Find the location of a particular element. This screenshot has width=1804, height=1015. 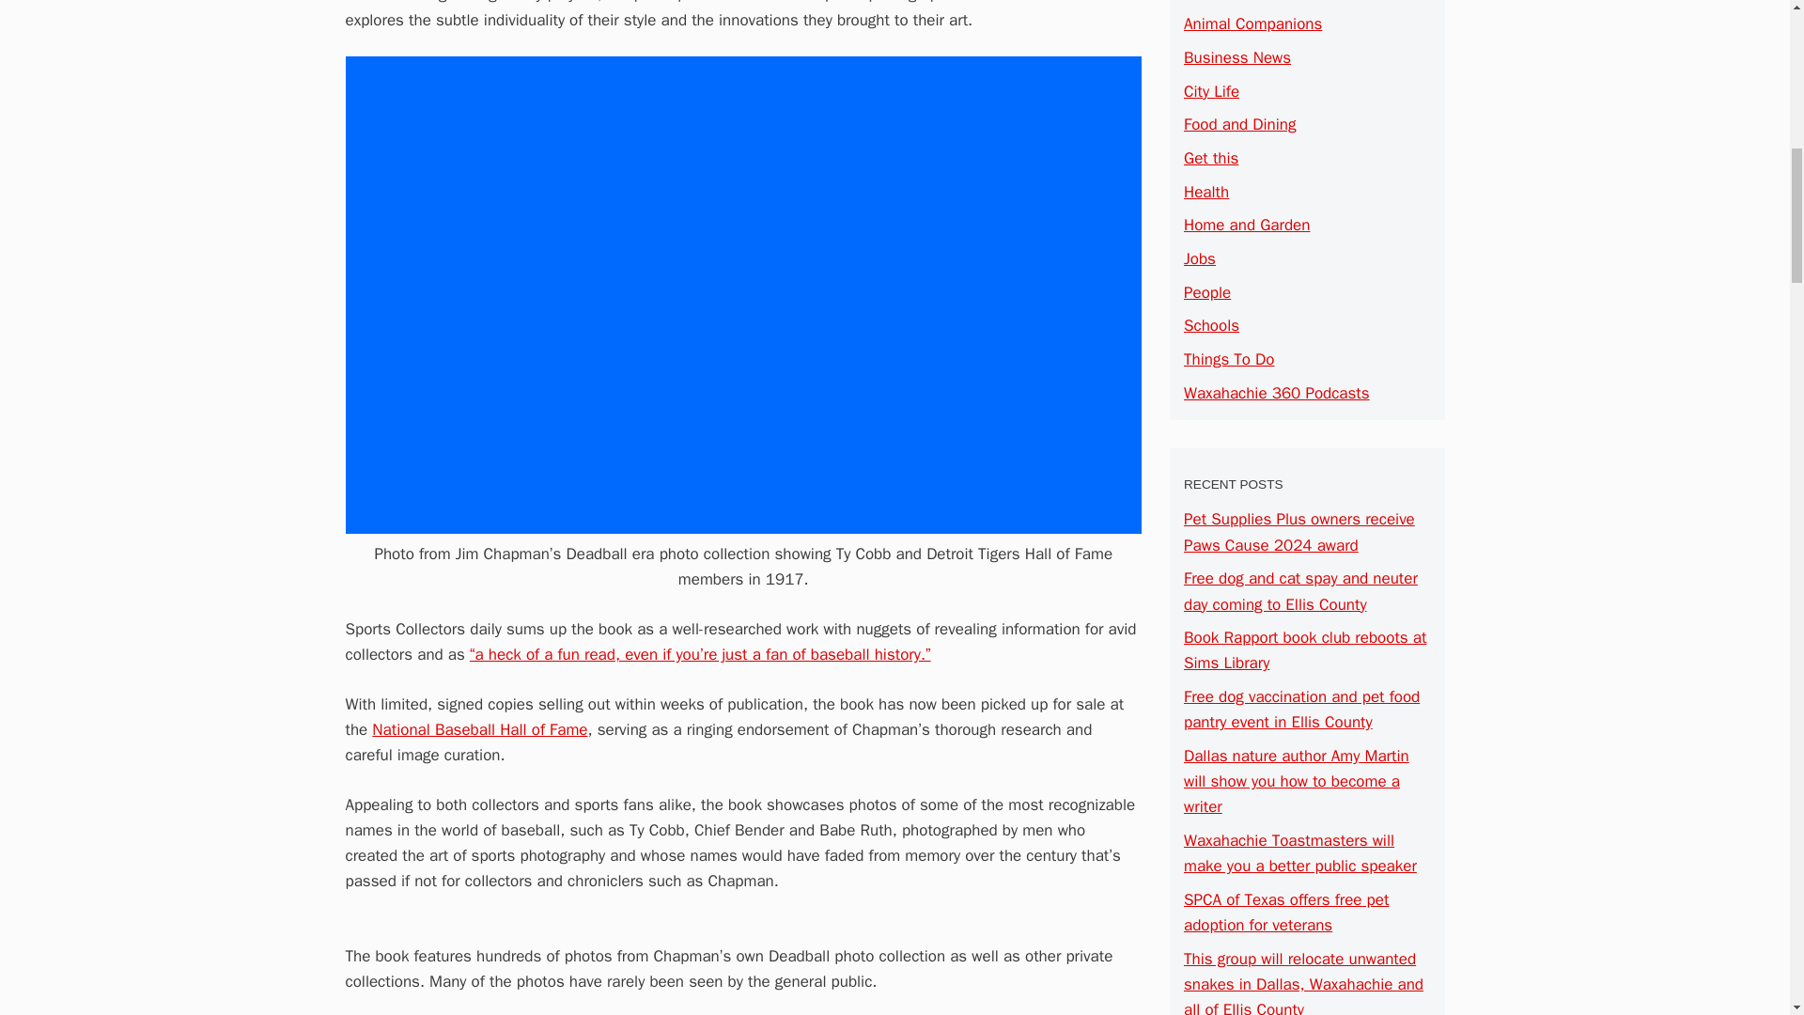

Food and Dining is located at coordinates (1240, 124).